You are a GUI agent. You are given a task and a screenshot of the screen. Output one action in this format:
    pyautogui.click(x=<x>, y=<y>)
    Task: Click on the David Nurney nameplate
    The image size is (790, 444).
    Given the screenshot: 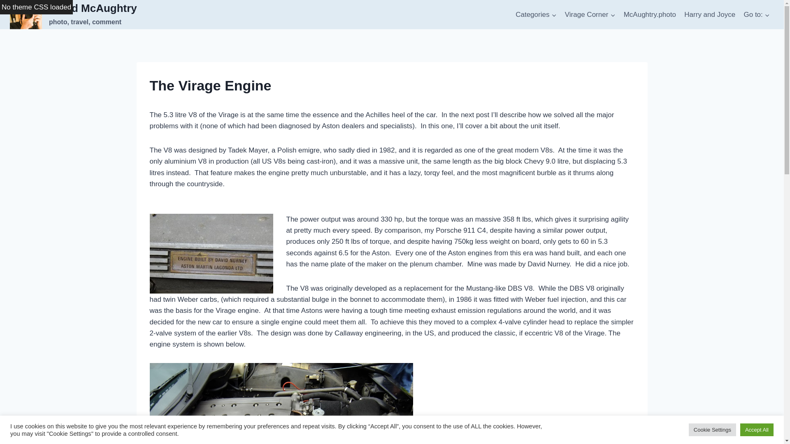 What is the action you would take?
    pyautogui.click(x=73, y=15)
    